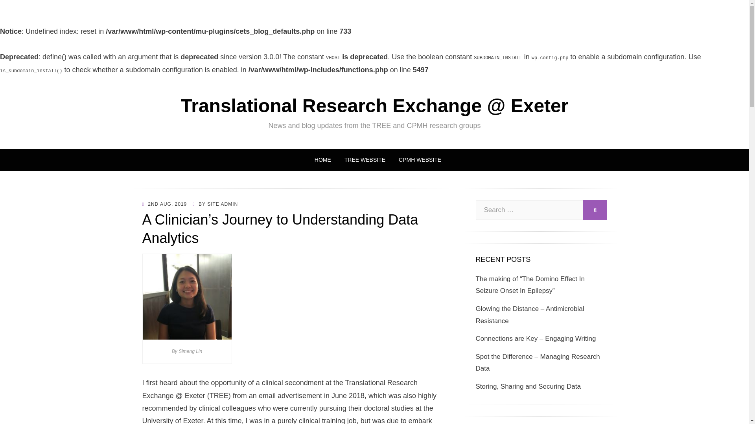  What do you see at coordinates (528, 386) in the screenshot?
I see `Storing, Sharing and Securing Data` at bounding box center [528, 386].